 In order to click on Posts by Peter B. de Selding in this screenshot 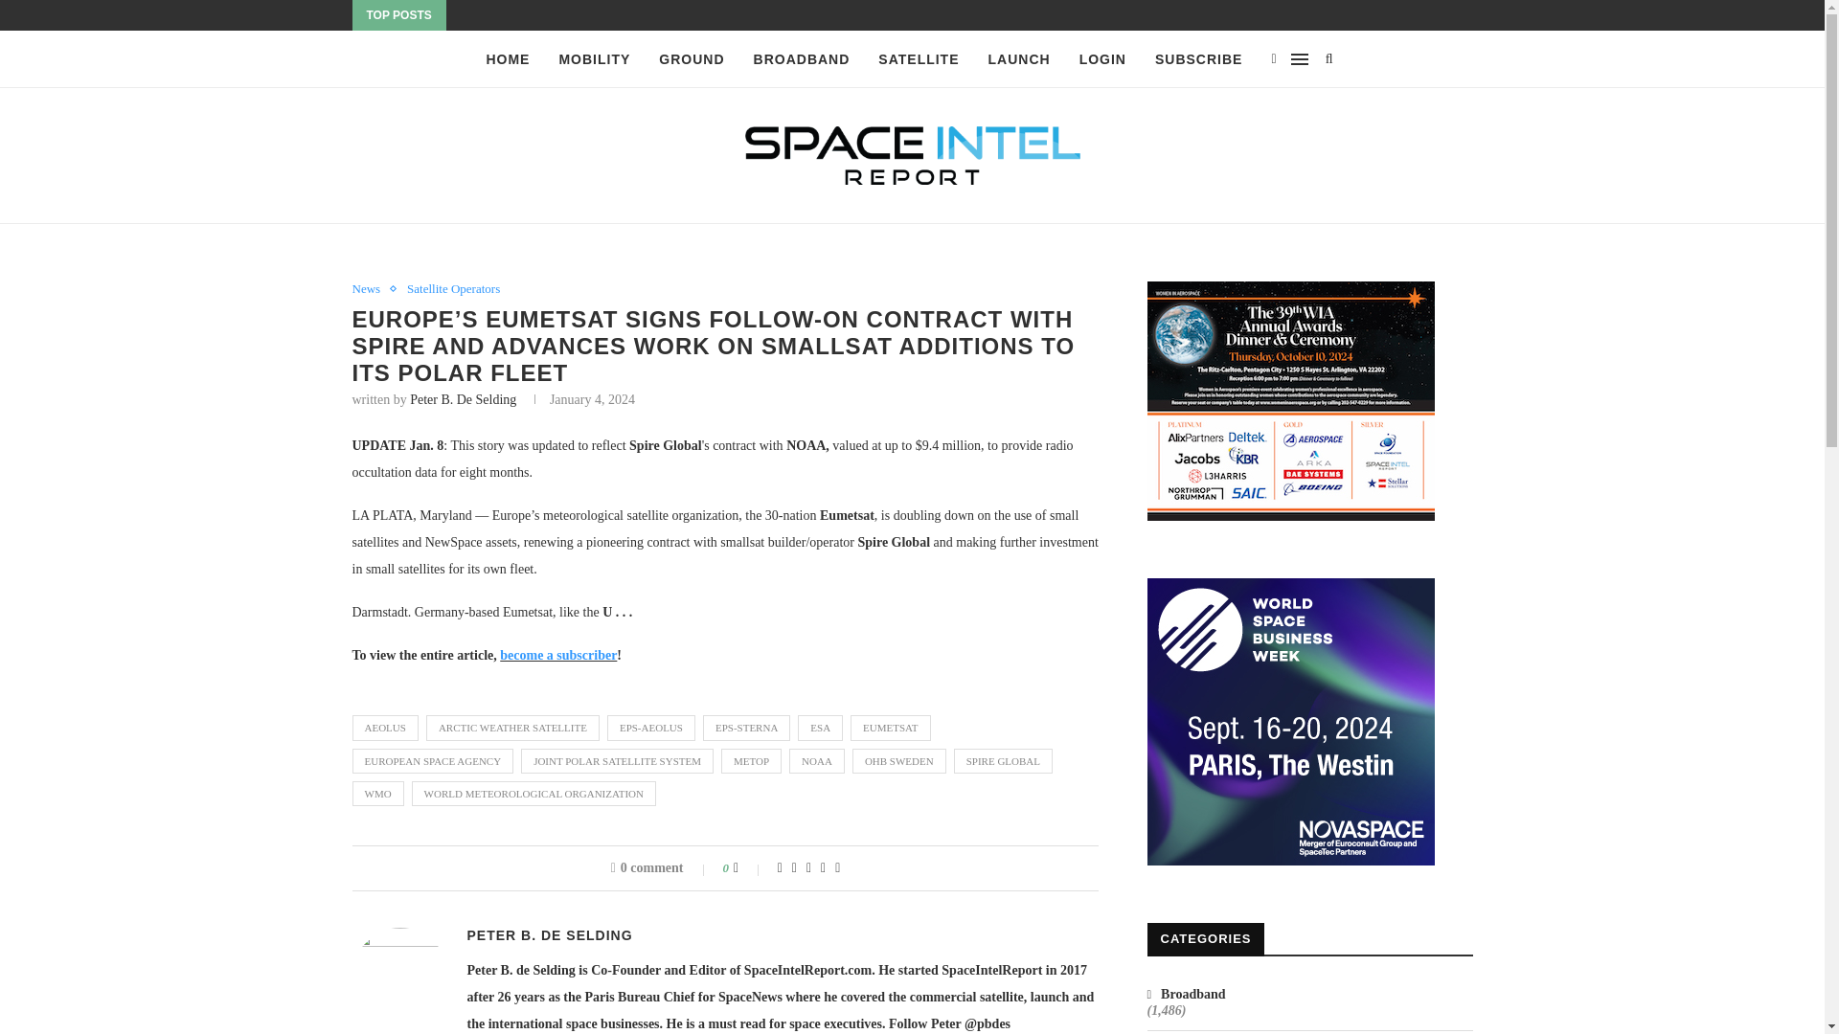, I will do `click(550, 934)`.